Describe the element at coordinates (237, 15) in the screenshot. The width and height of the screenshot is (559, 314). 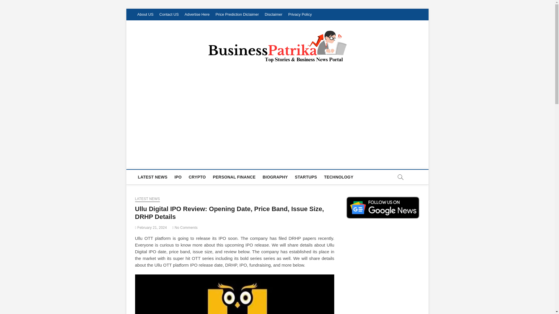
I see `Price Prediction Diclaimer` at that location.